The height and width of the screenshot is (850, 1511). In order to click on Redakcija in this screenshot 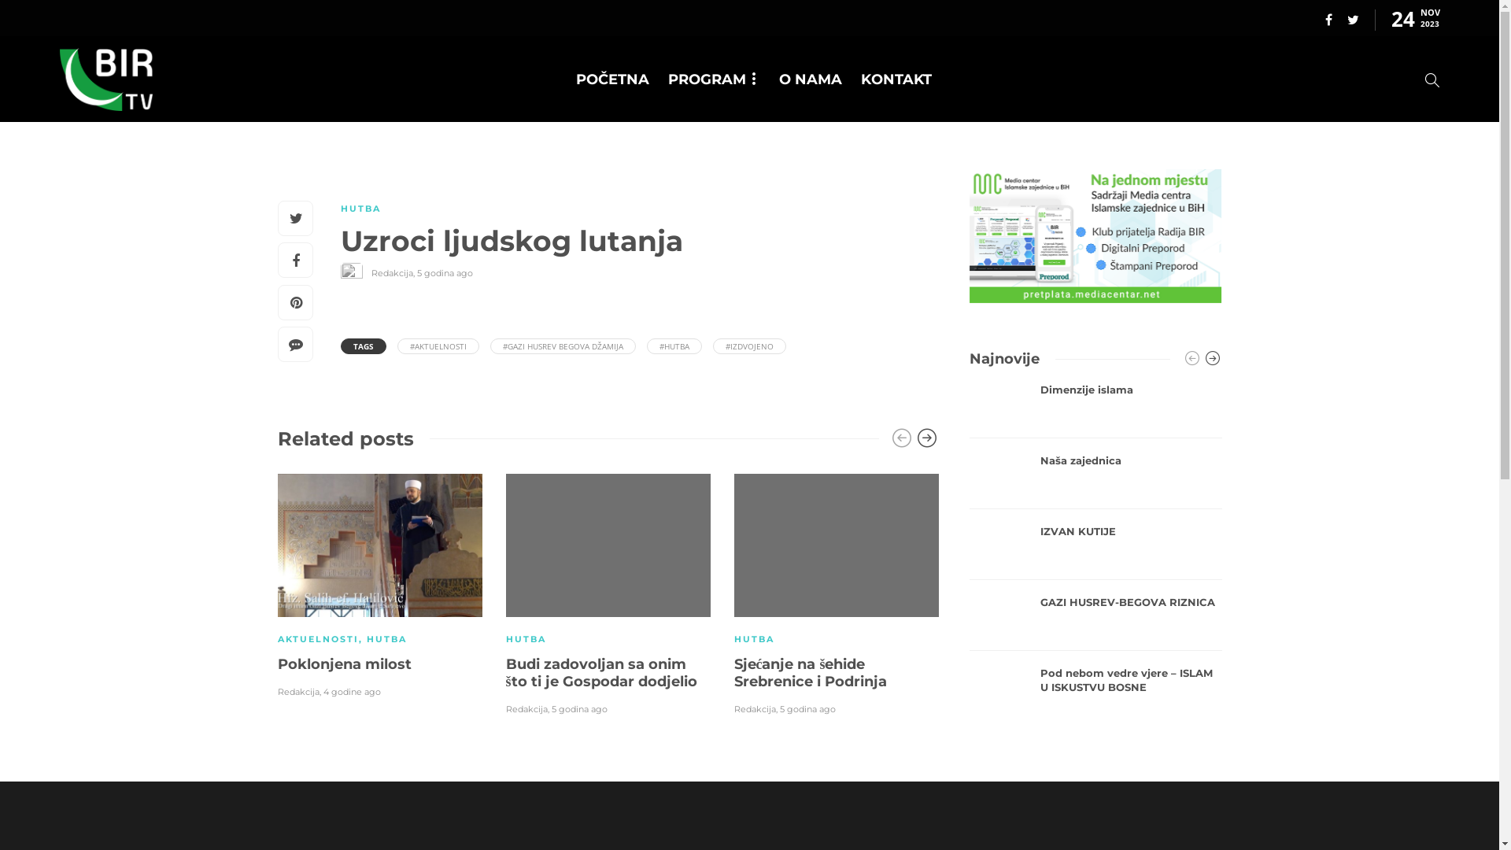, I will do `click(526, 708)`.